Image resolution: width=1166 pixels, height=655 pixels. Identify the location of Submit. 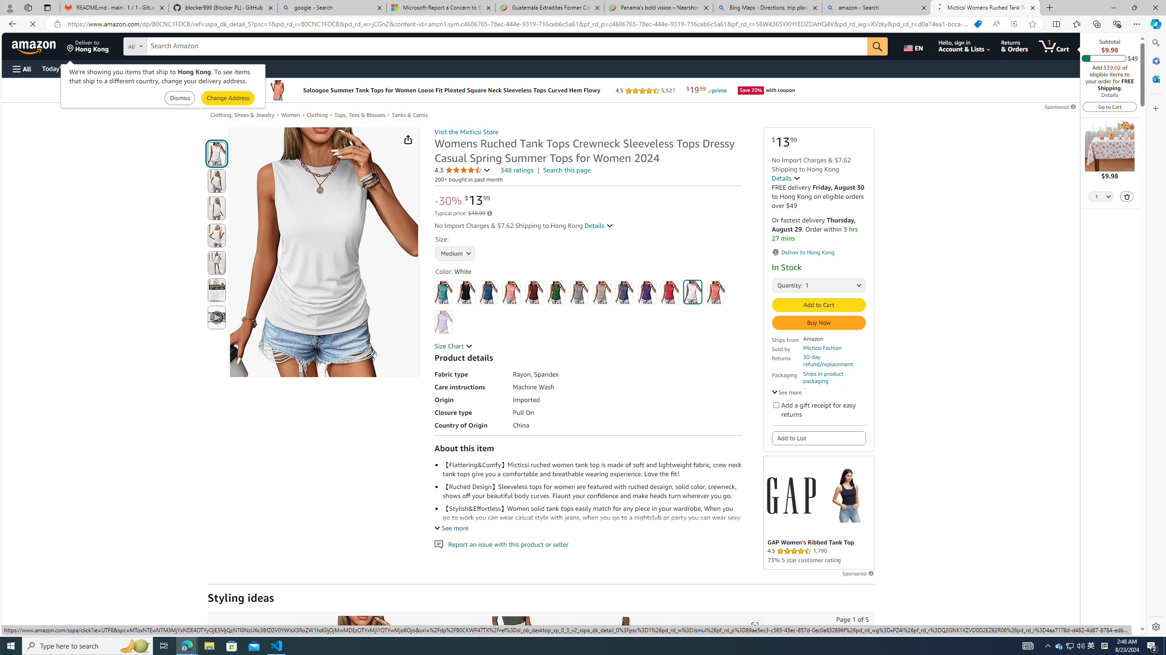
(228, 98).